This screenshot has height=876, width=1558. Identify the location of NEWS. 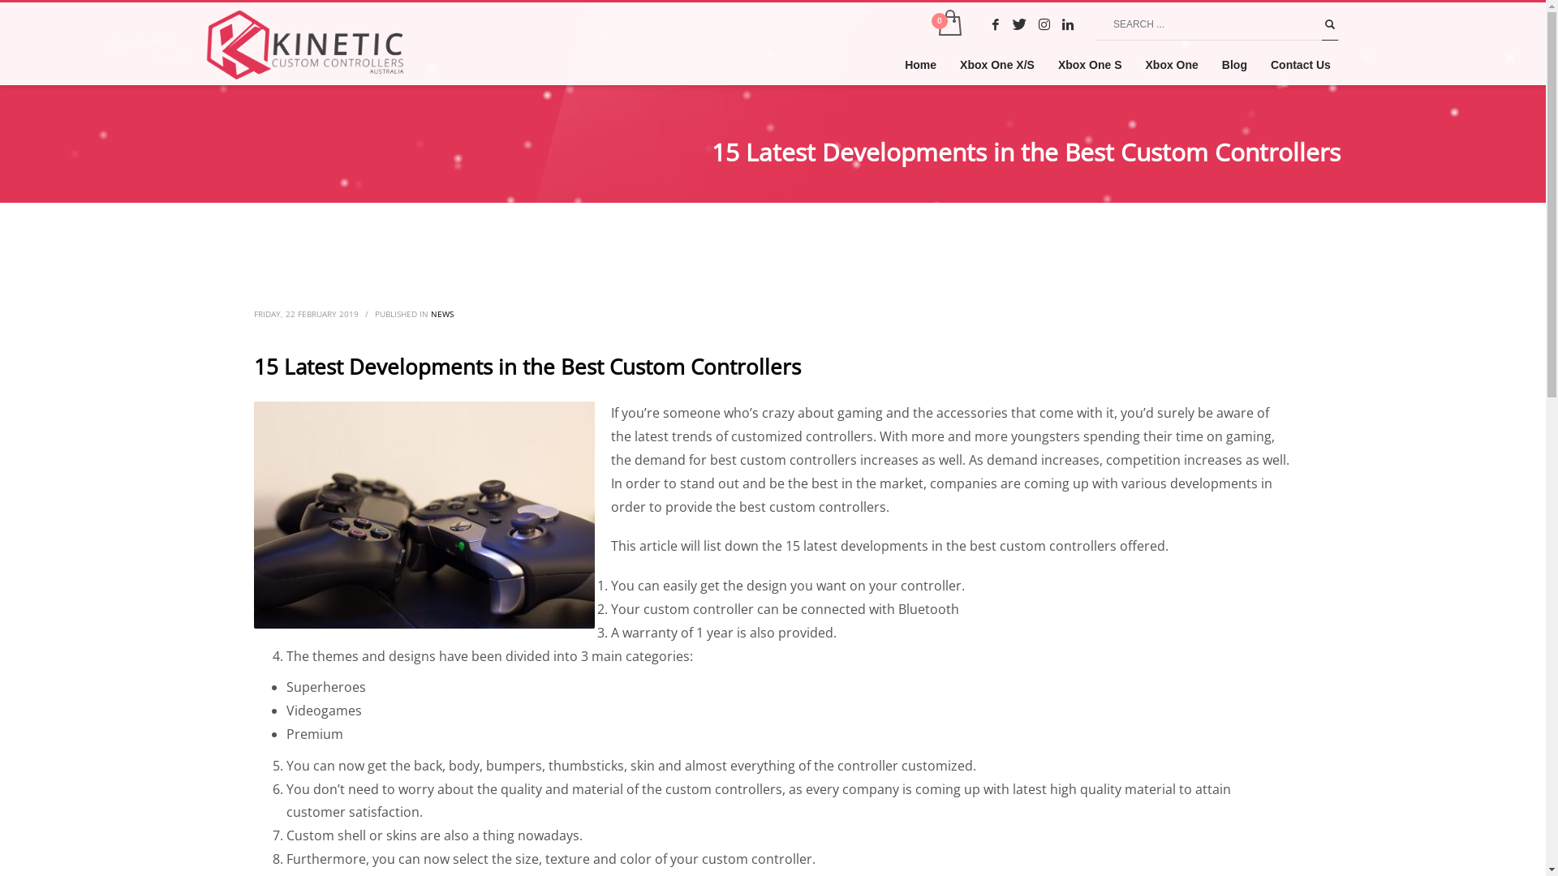
(442, 314).